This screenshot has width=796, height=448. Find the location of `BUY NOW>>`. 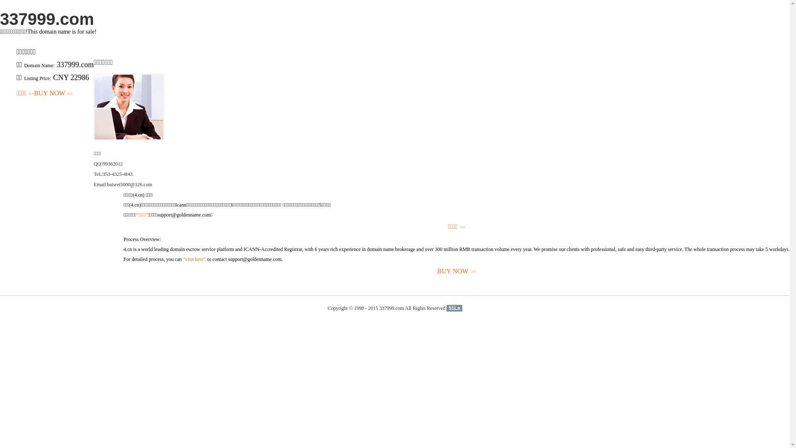

BUY NOW>> is located at coordinates (53, 94).